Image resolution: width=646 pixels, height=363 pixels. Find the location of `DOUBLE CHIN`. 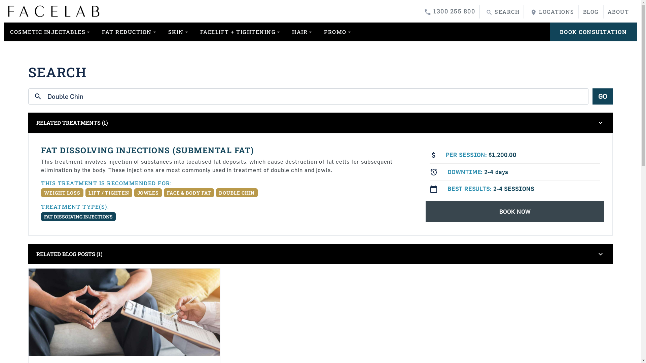

DOUBLE CHIN is located at coordinates (237, 192).